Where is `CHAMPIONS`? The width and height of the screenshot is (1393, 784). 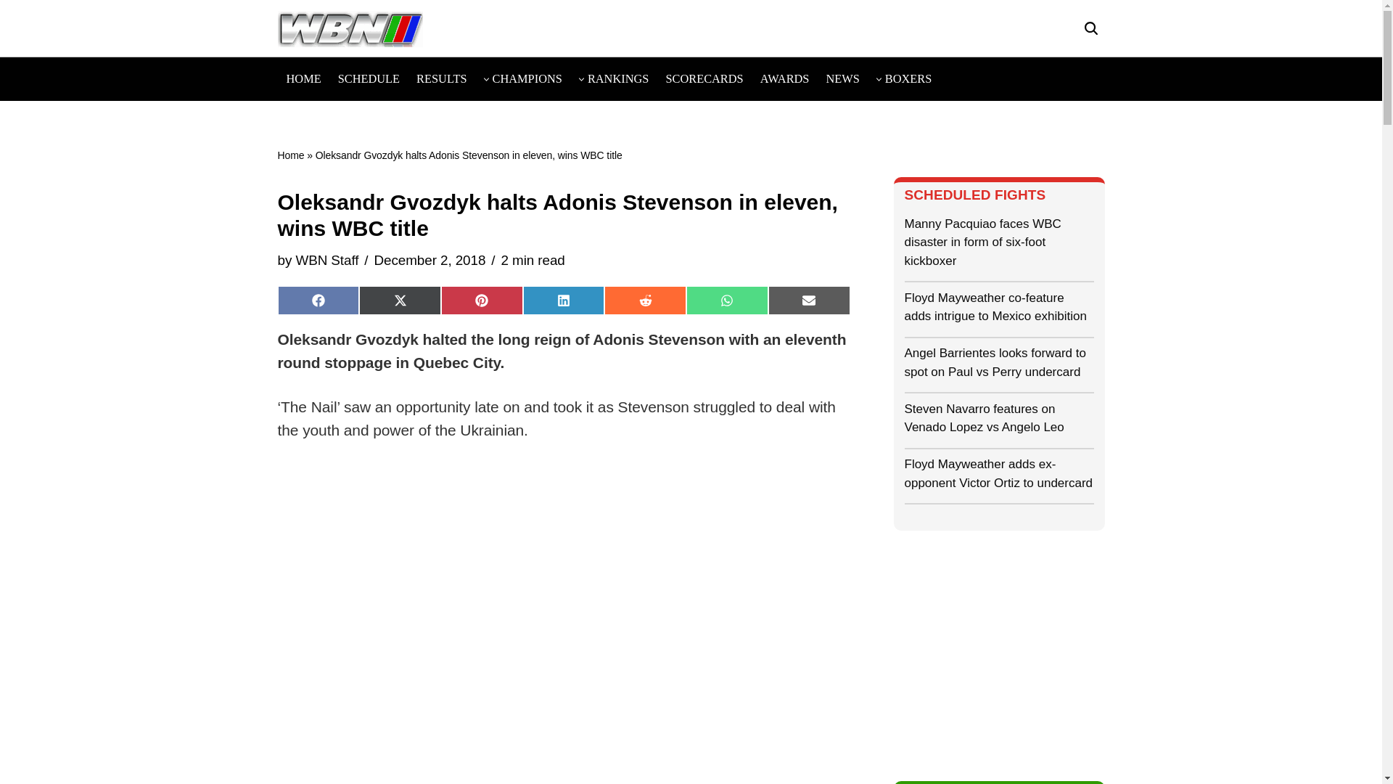
CHAMPIONS is located at coordinates (527, 78).